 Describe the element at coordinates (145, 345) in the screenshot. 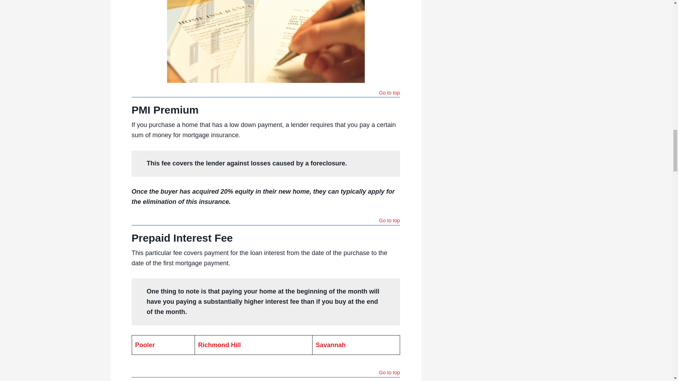

I see `Pooler` at that location.